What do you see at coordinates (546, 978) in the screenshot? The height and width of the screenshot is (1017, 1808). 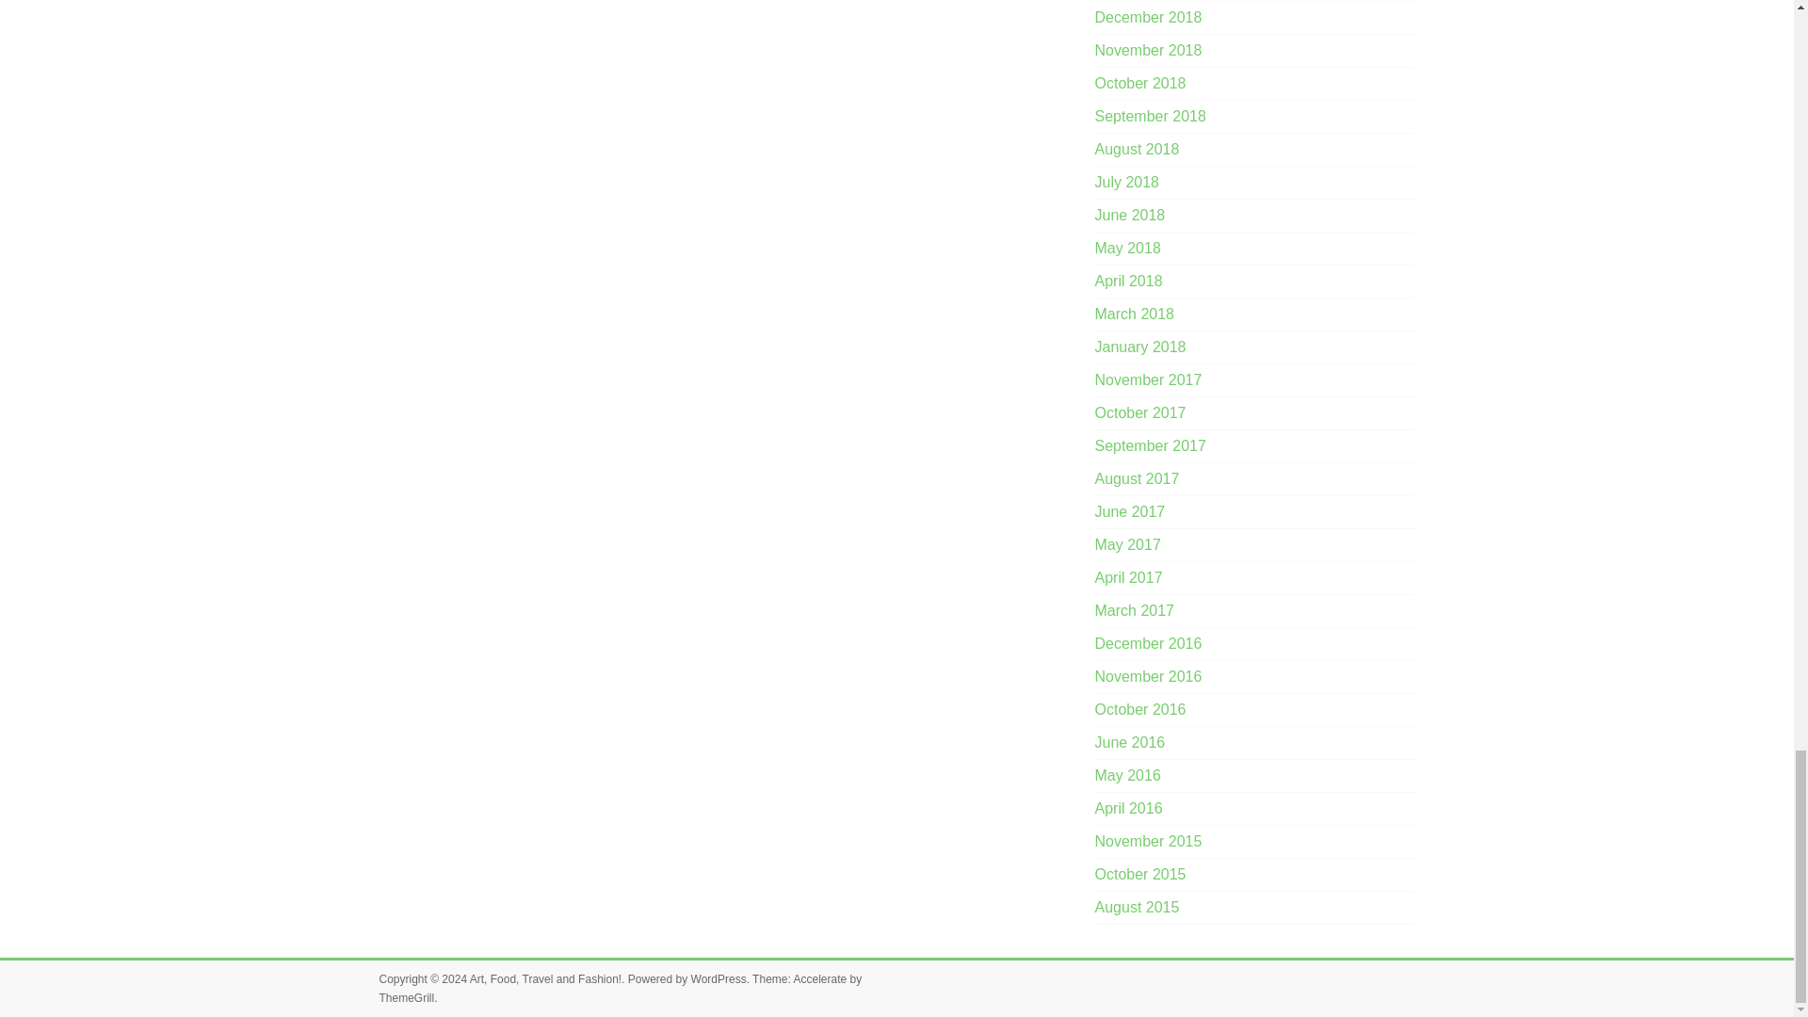 I see `Art, Food, Travel and Fashion!` at bounding box center [546, 978].